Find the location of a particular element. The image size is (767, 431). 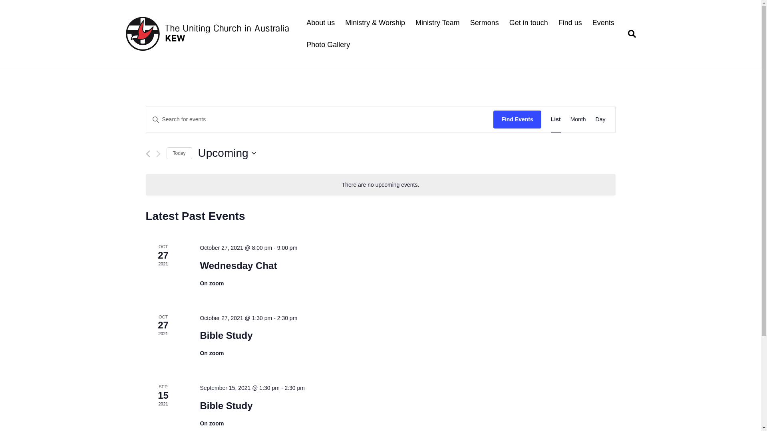

Sermons is located at coordinates (485, 23).